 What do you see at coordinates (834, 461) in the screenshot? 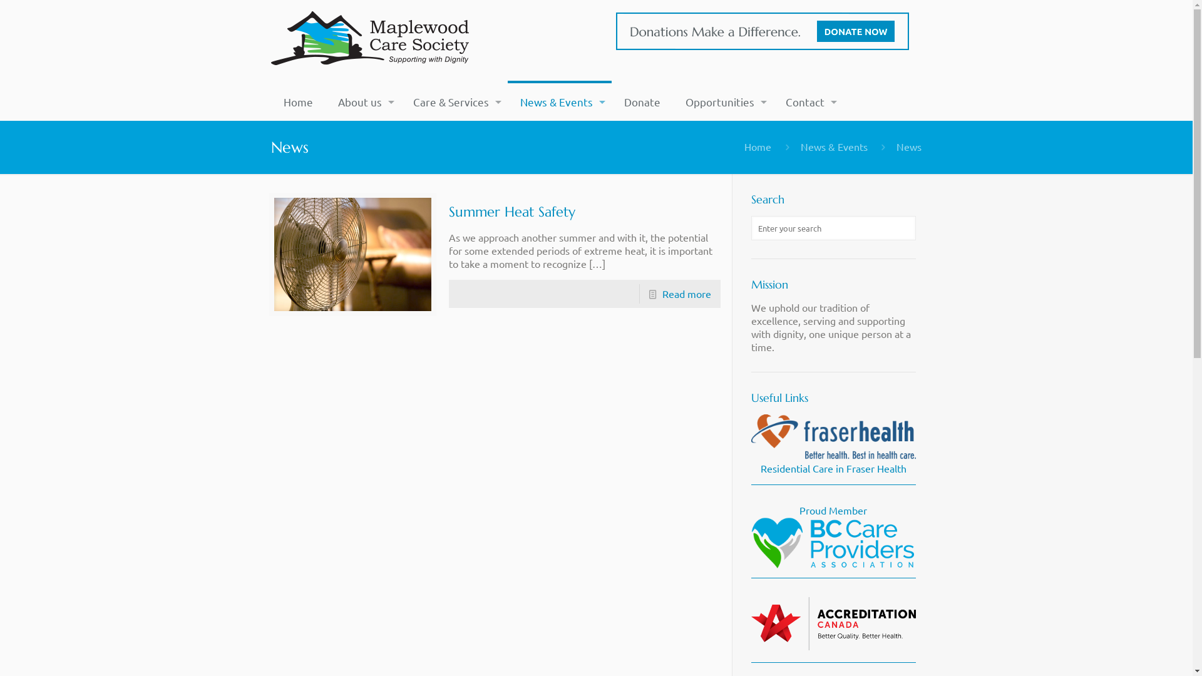
I see `Residential Care in Fraser Health` at bounding box center [834, 461].